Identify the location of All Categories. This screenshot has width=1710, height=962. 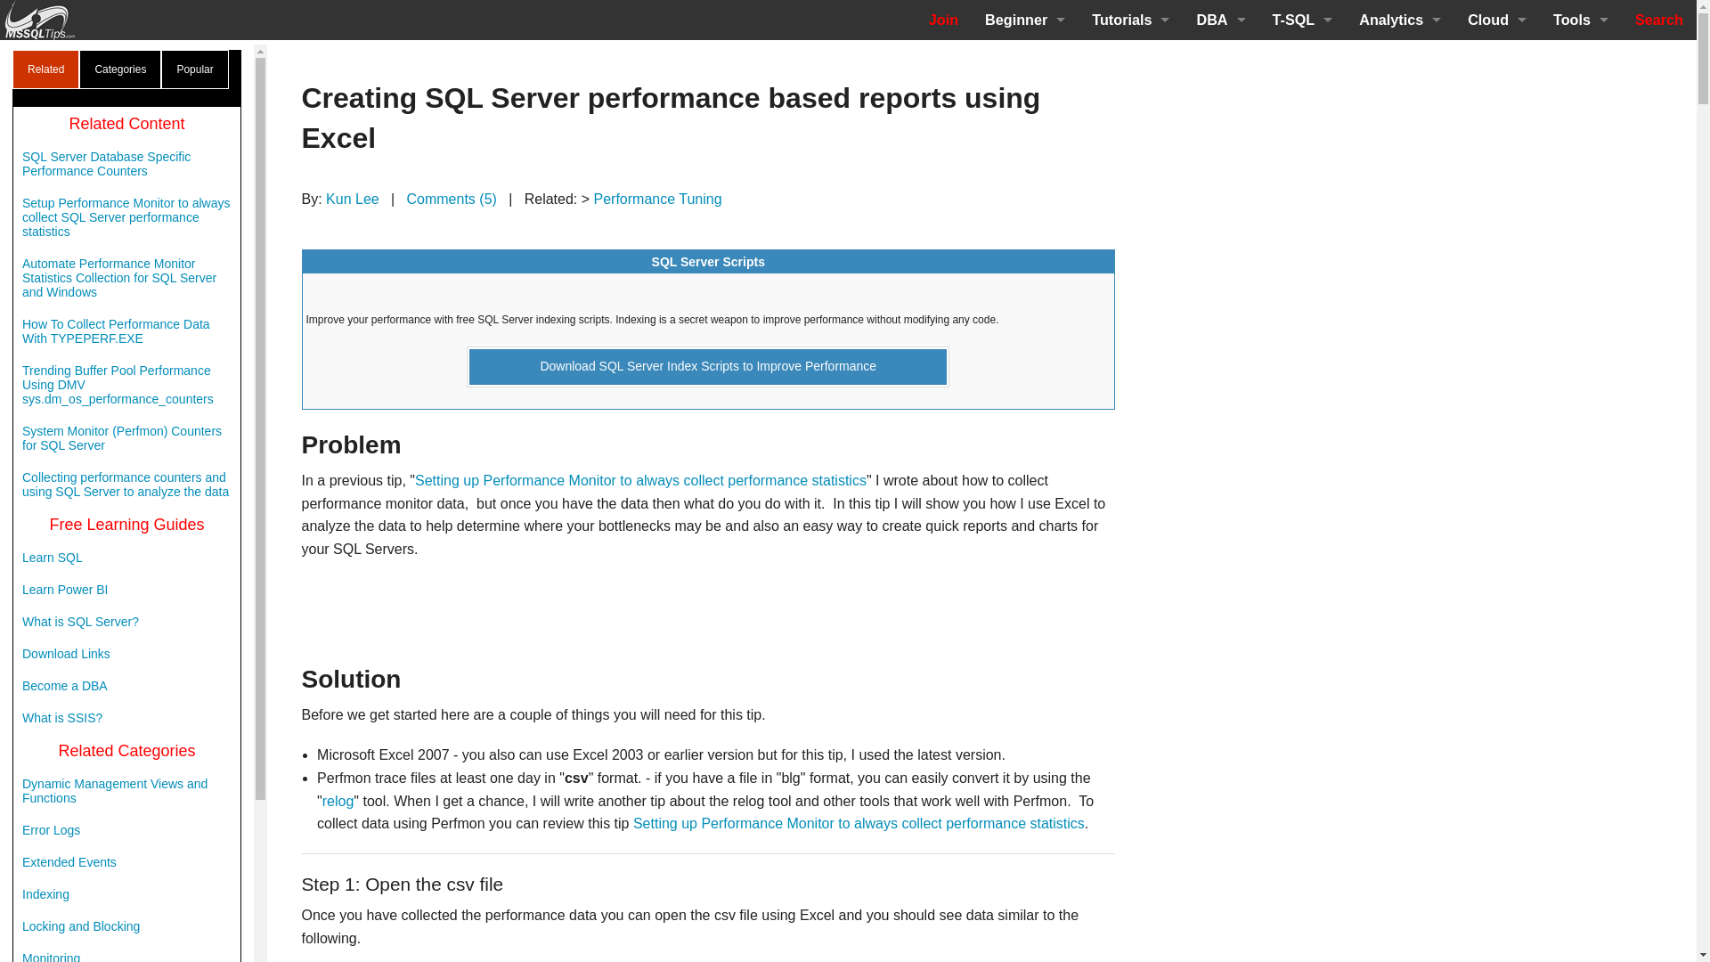
(1220, 501).